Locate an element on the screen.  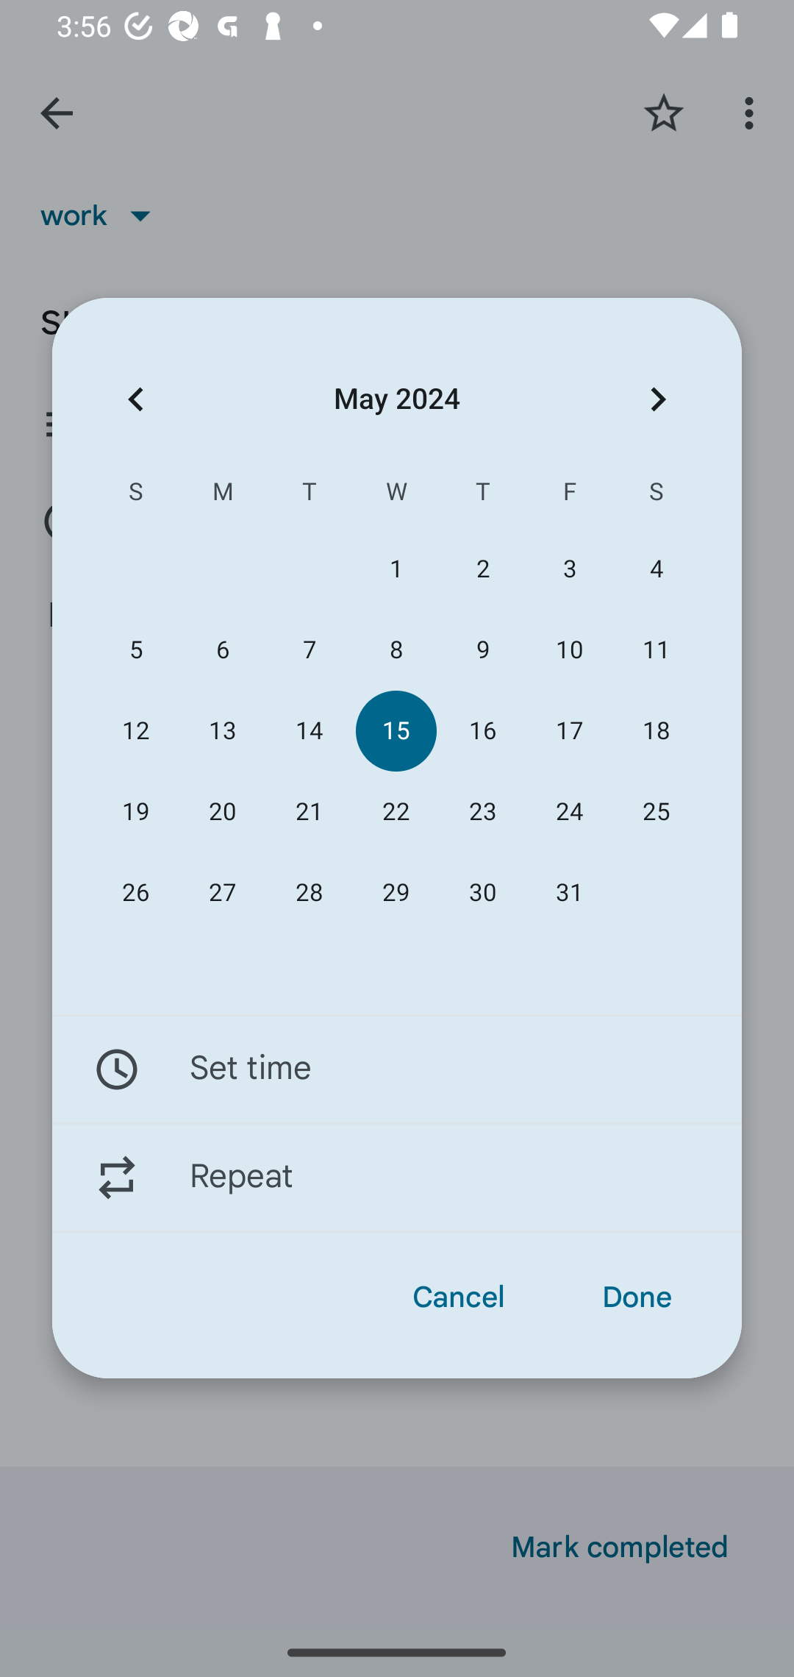
8 08 May 2024 is located at coordinates (396, 650).